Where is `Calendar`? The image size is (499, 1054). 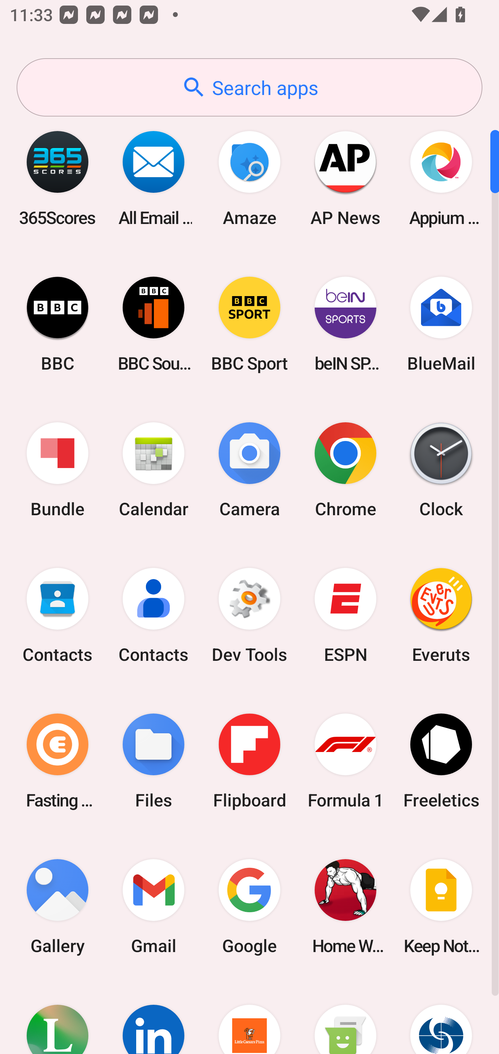 Calendar is located at coordinates (154, 470).